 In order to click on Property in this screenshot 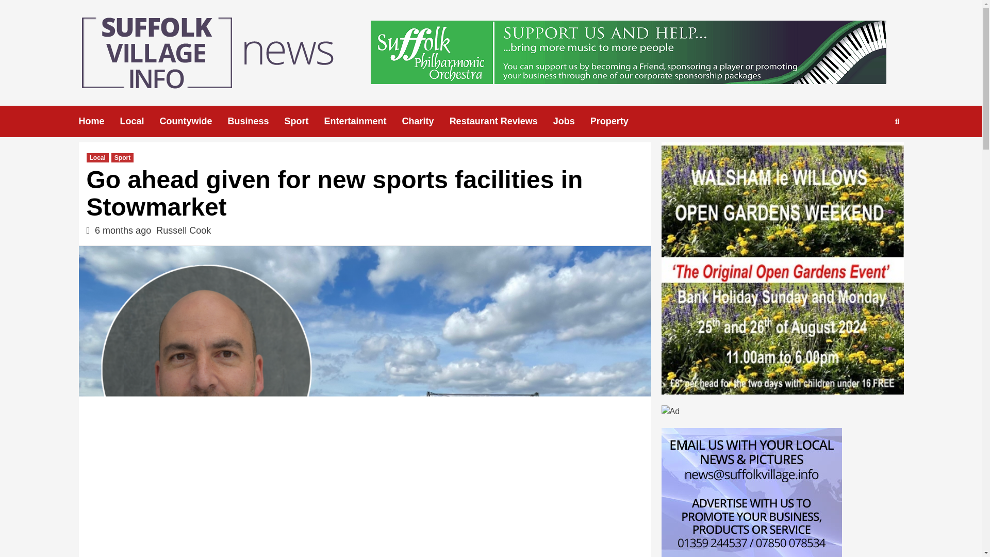, I will do `click(617, 121)`.